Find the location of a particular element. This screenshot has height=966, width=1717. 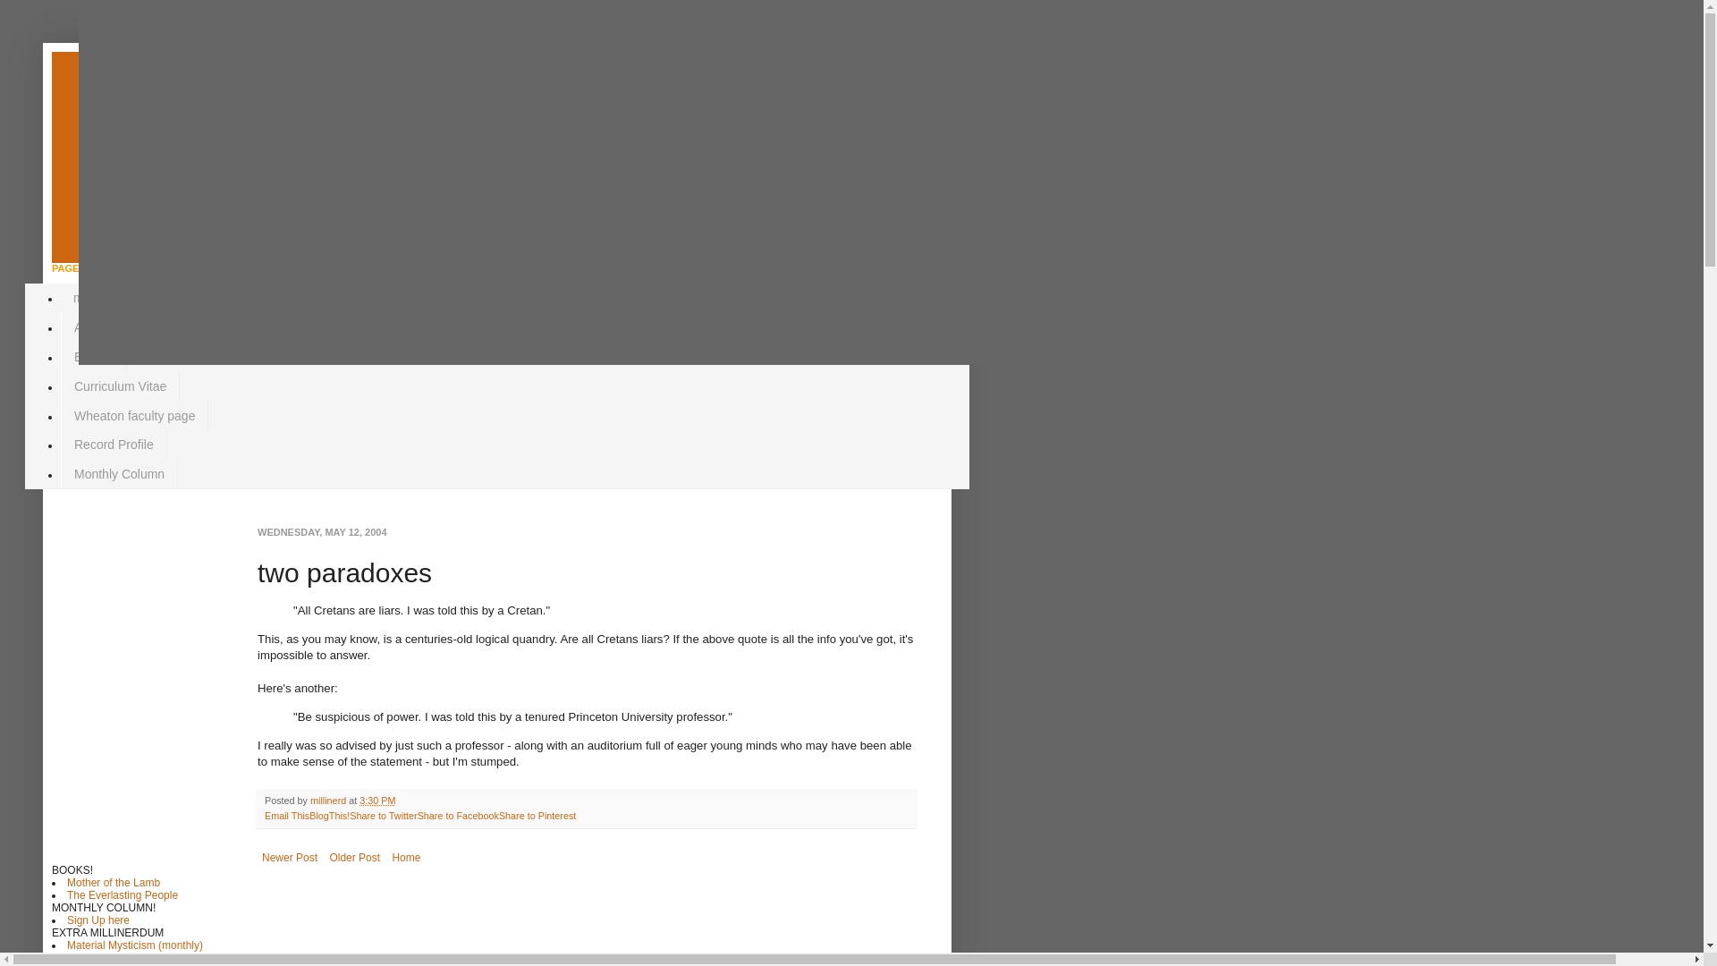

Email This is located at coordinates (286, 816).